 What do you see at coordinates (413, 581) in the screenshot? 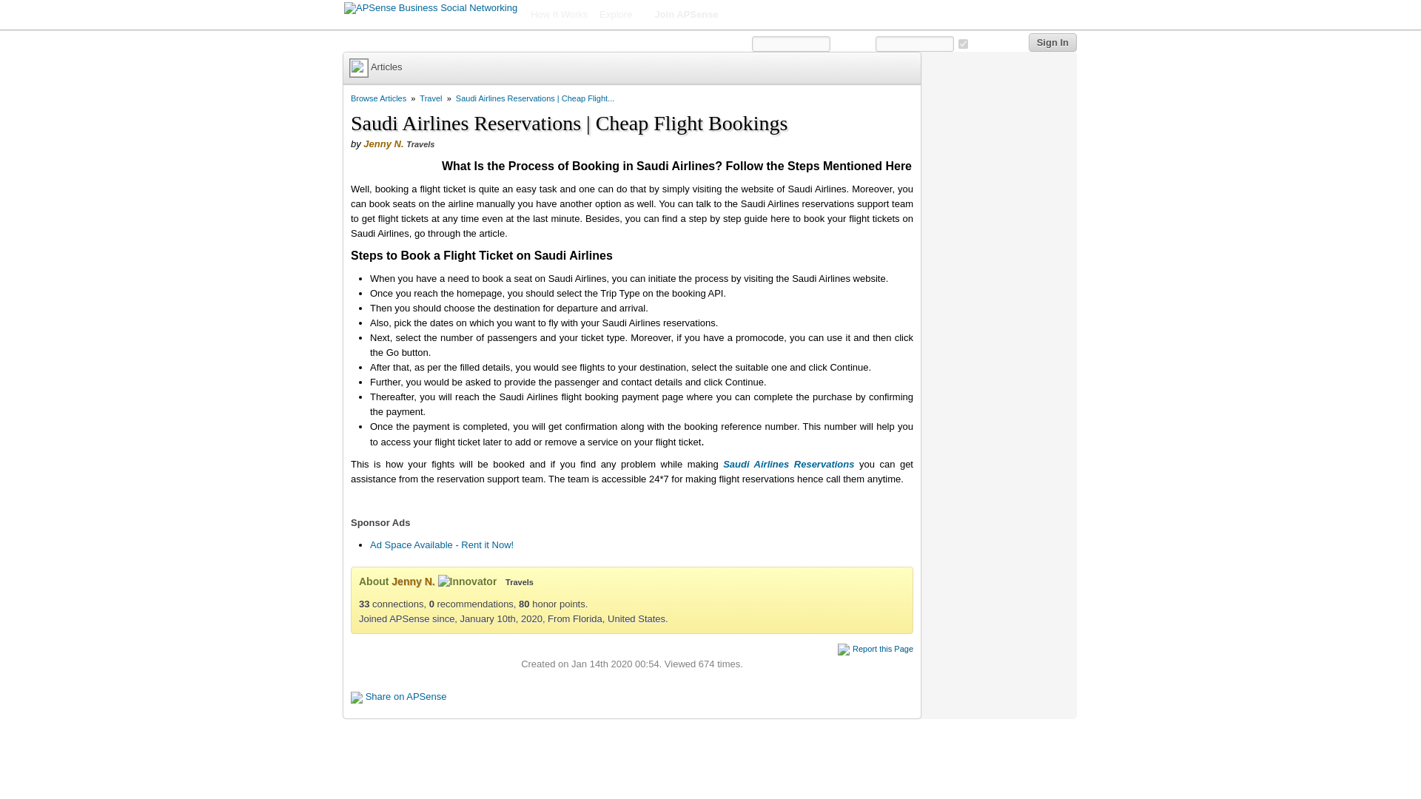
I see `Jenny N.` at bounding box center [413, 581].